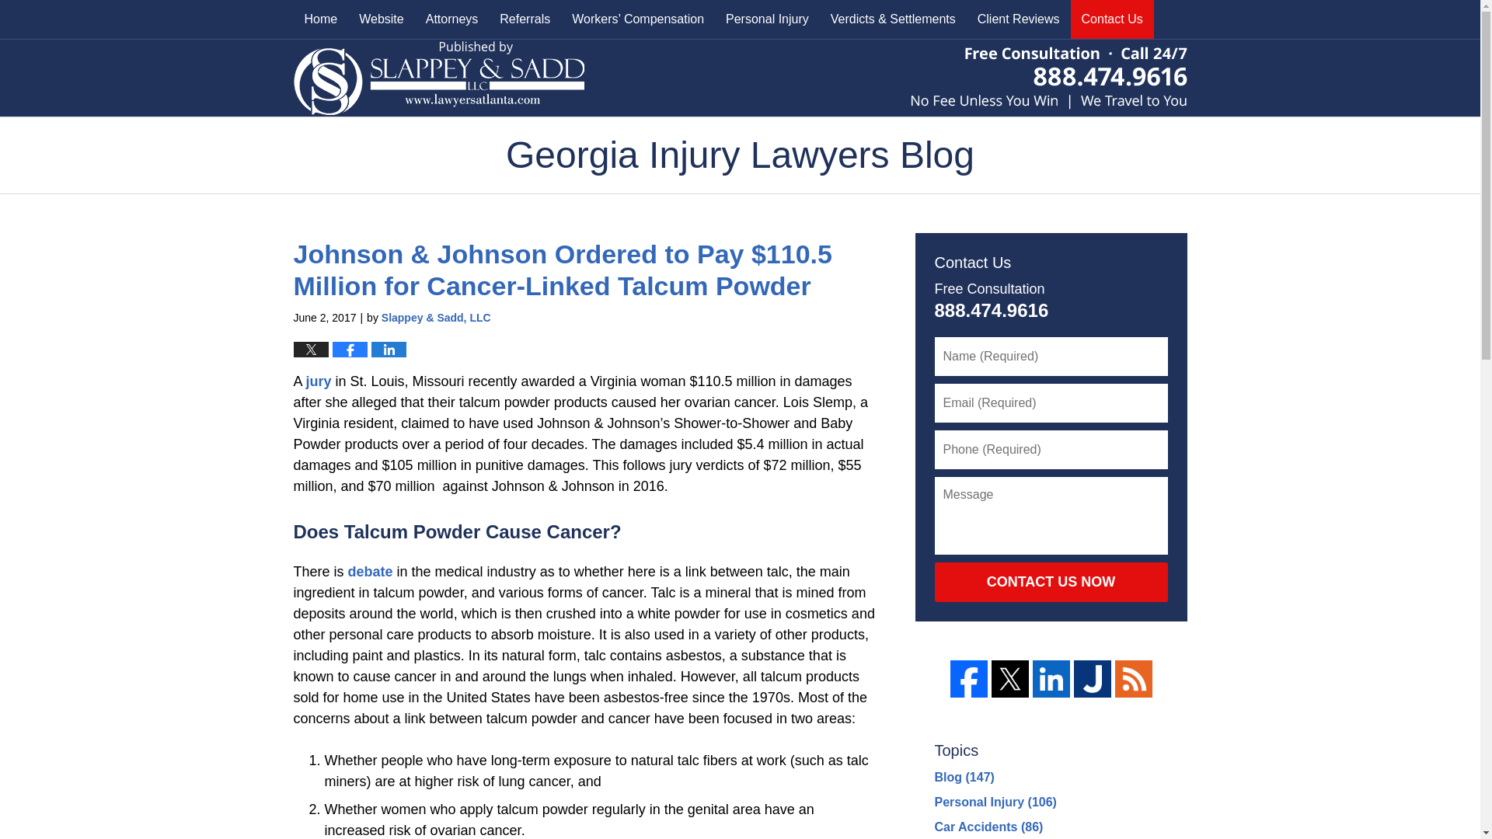 The width and height of the screenshot is (1492, 839). I want to click on CONTACT US NOW, so click(1050, 583).